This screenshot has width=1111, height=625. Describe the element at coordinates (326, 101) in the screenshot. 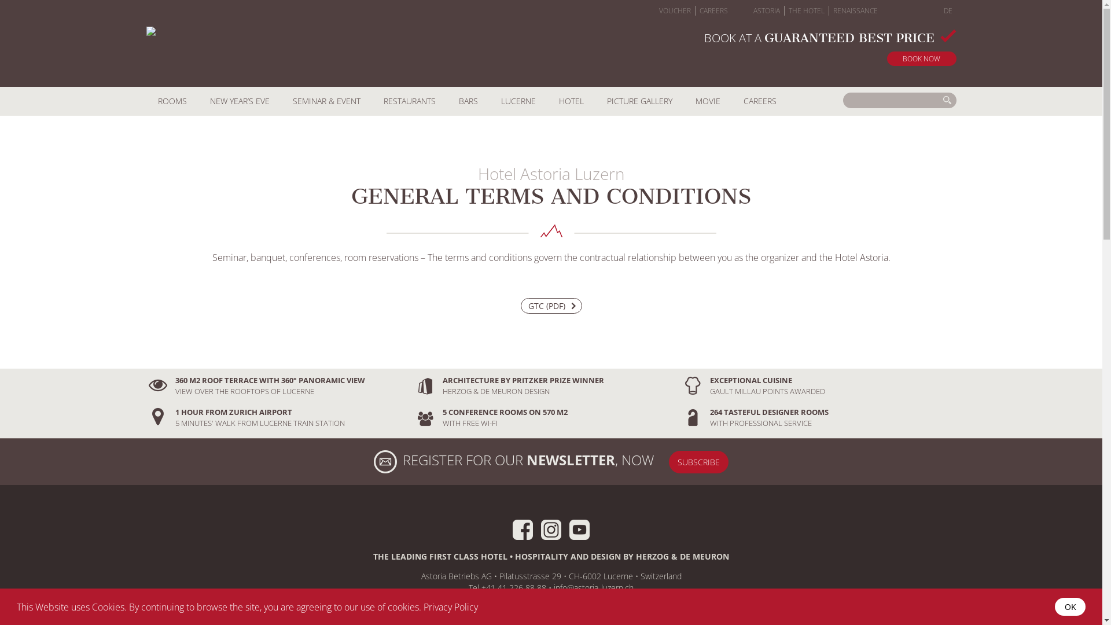

I see `SEMINAR & EVENT` at that location.